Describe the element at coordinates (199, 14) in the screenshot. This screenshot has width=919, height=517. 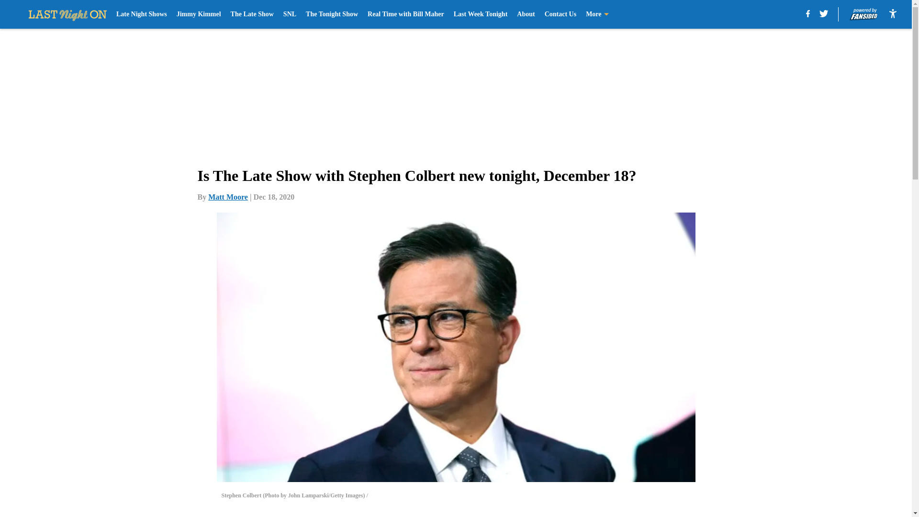
I see `Jimmy Kimmel` at that location.